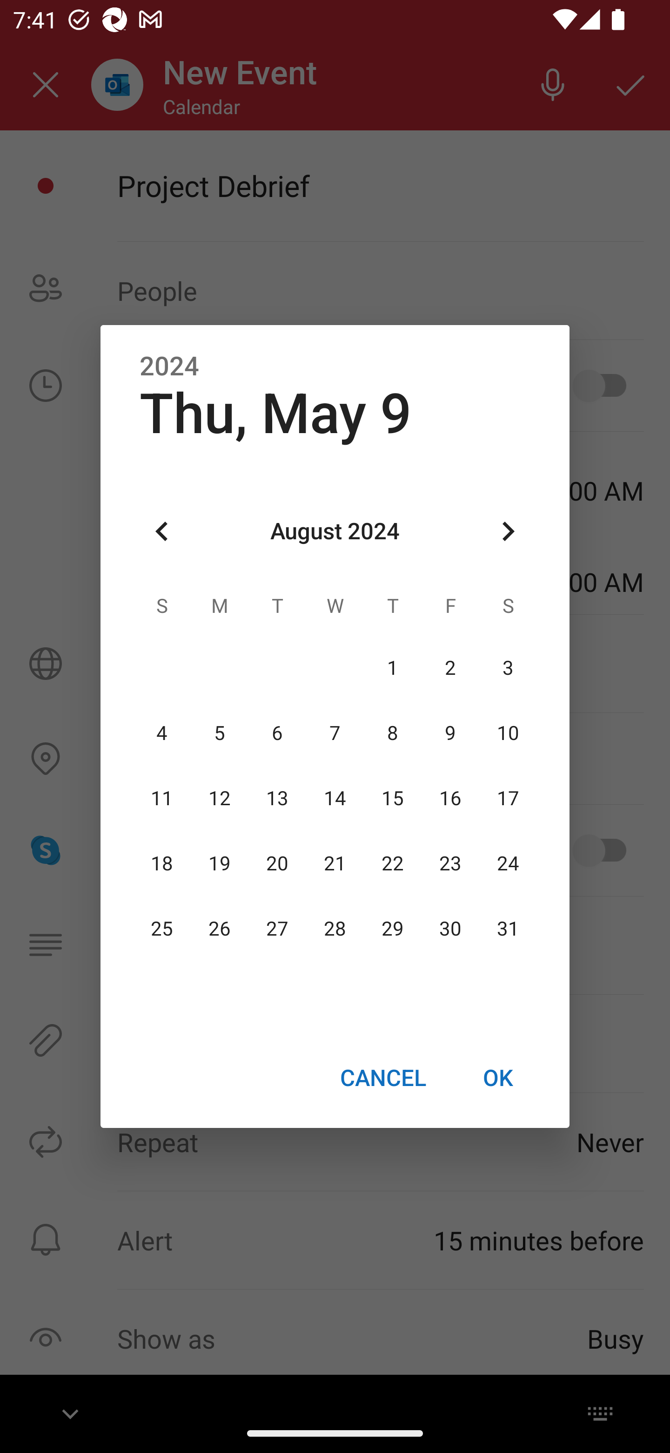 This screenshot has height=1453, width=670. I want to click on 31 31 August 2024, so click(508, 929).